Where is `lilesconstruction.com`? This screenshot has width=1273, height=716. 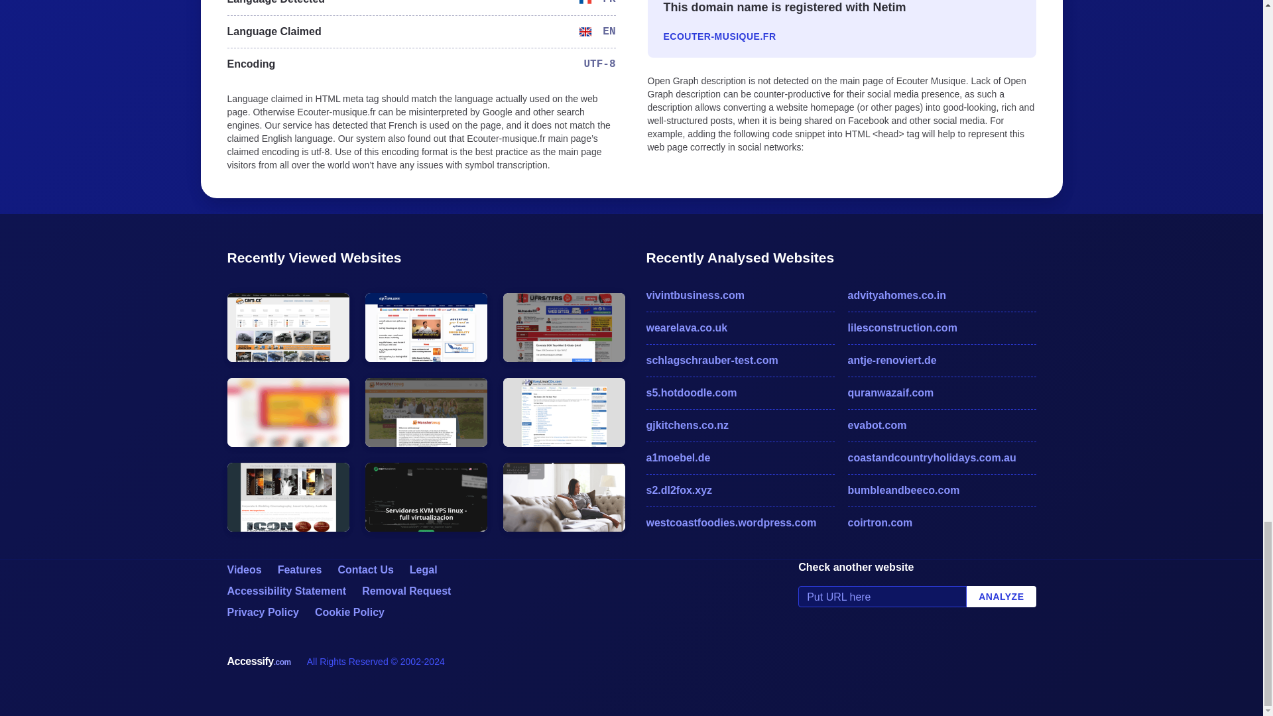
lilesconstruction.com is located at coordinates (941, 328).